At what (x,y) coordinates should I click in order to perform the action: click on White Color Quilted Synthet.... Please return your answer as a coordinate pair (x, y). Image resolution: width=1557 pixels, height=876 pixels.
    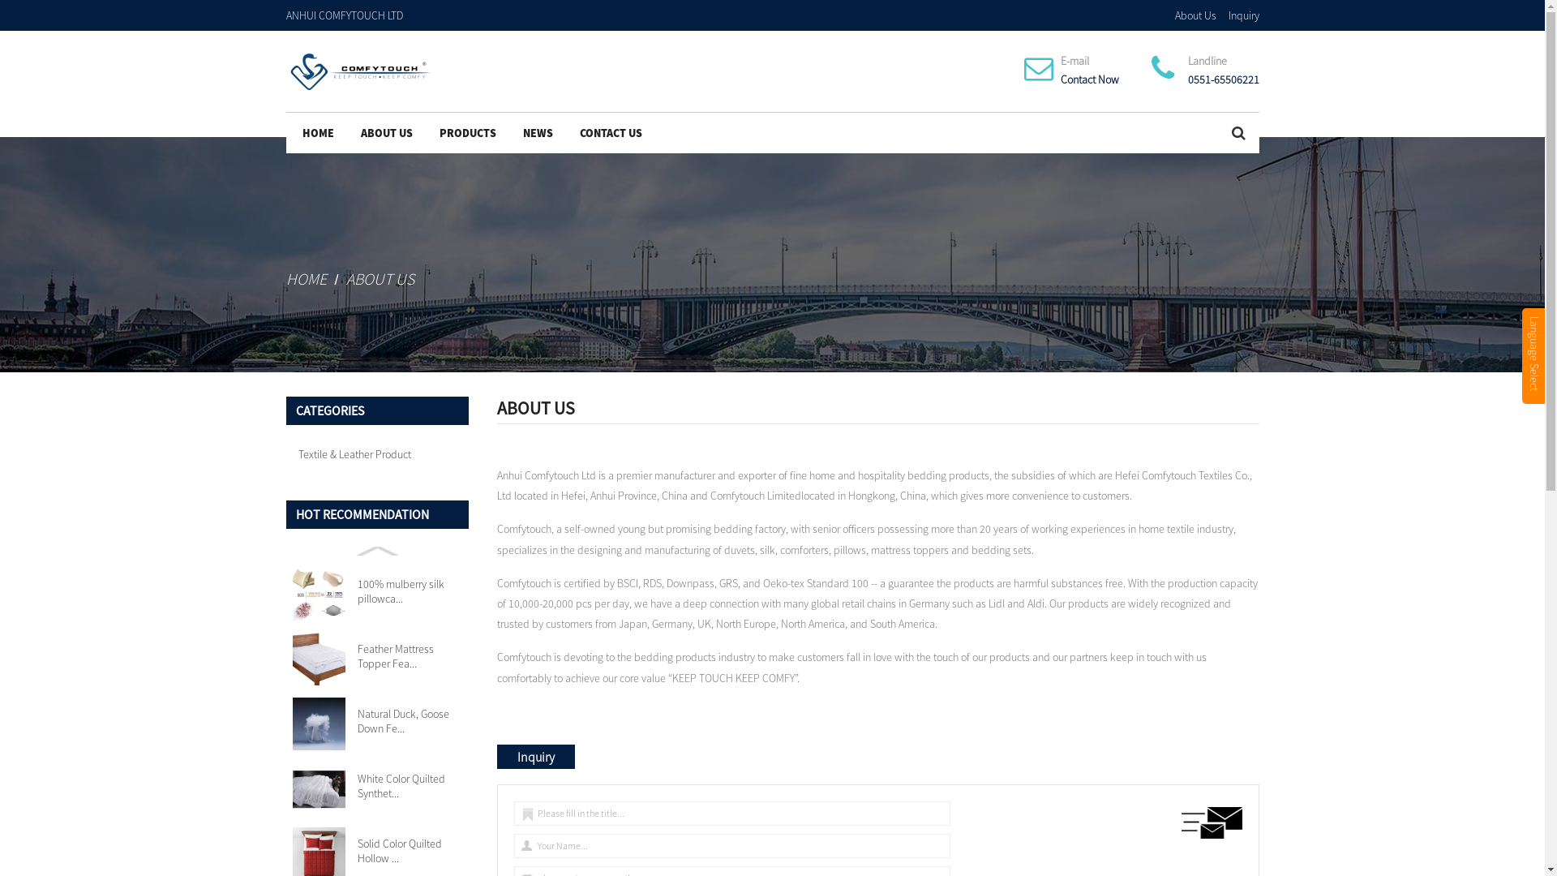
    Looking at the image, I should click on (409, 786).